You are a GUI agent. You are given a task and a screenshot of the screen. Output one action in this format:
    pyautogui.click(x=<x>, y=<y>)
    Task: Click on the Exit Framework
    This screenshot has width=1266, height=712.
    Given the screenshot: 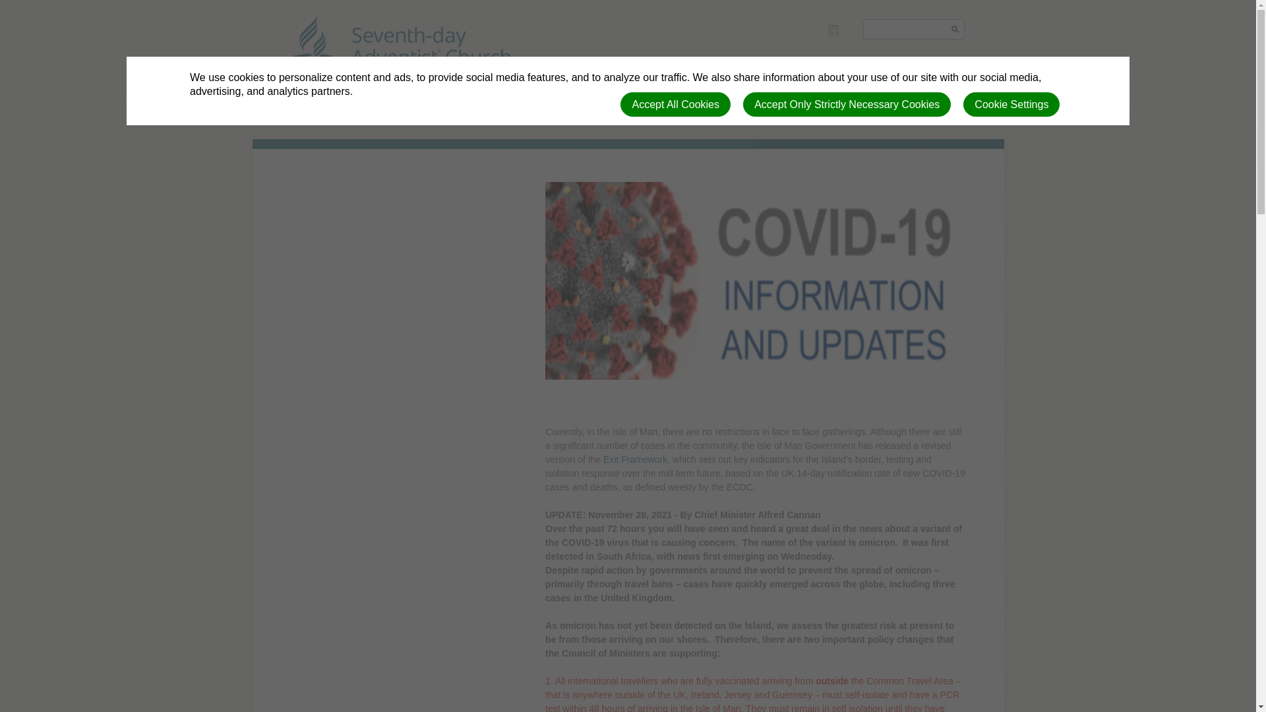 What is the action you would take?
    pyautogui.click(x=635, y=460)
    